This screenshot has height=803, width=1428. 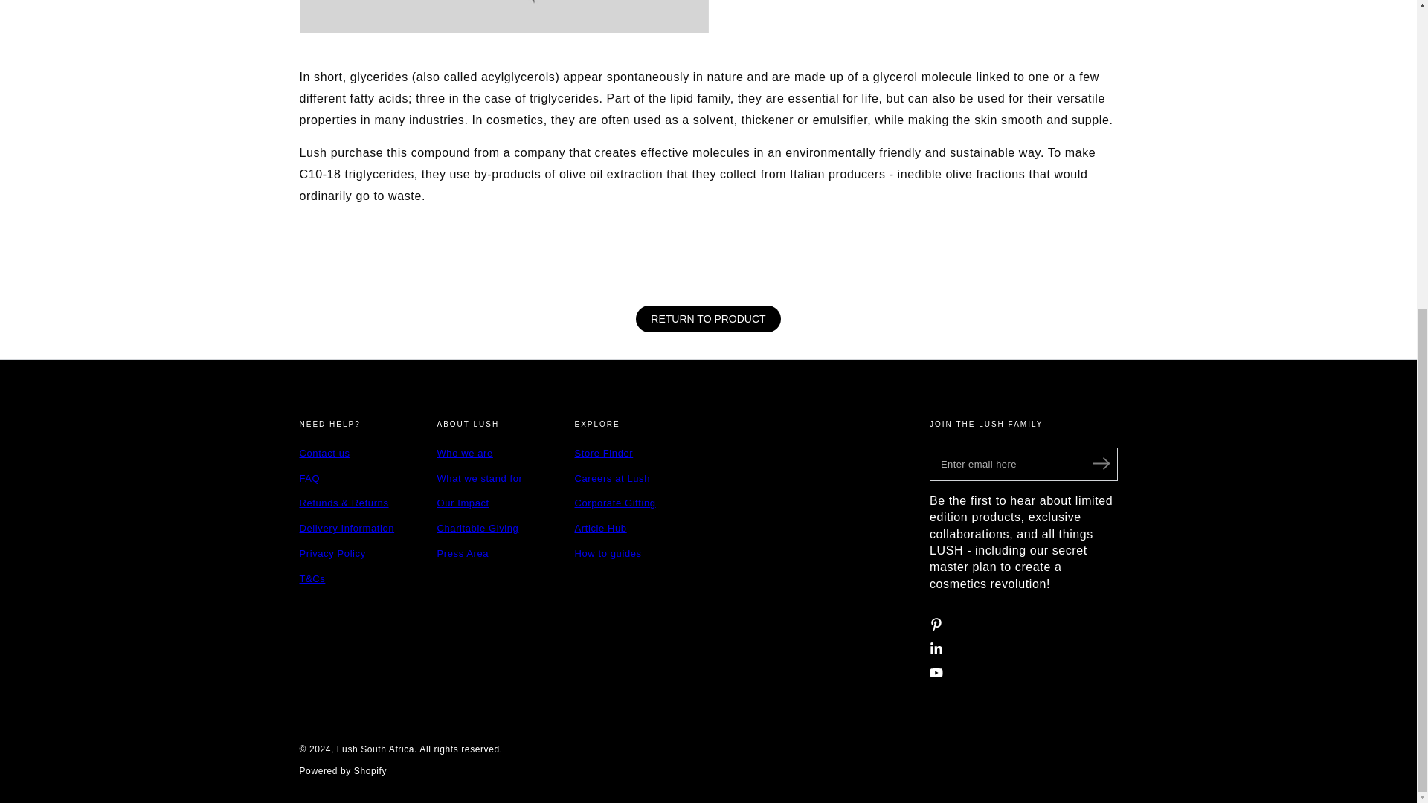 What do you see at coordinates (312, 578) in the screenshot?
I see `Terms and Conditions` at bounding box center [312, 578].